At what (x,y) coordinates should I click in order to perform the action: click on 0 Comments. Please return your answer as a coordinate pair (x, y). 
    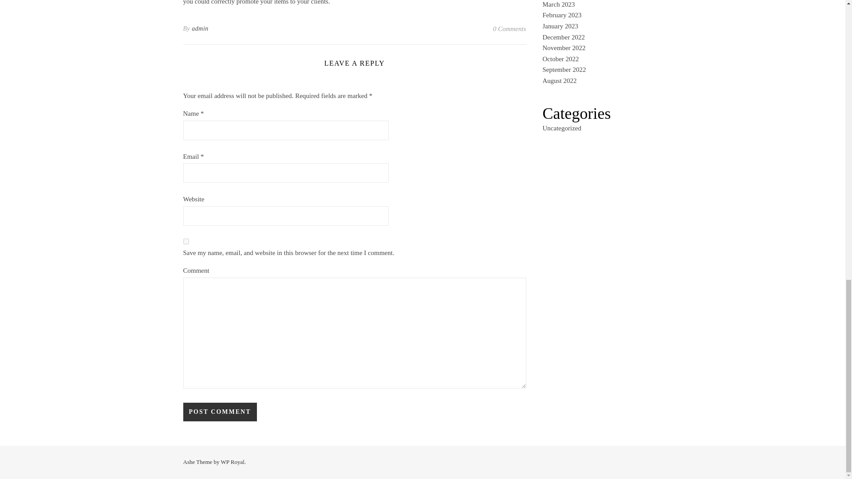
    Looking at the image, I should click on (509, 28).